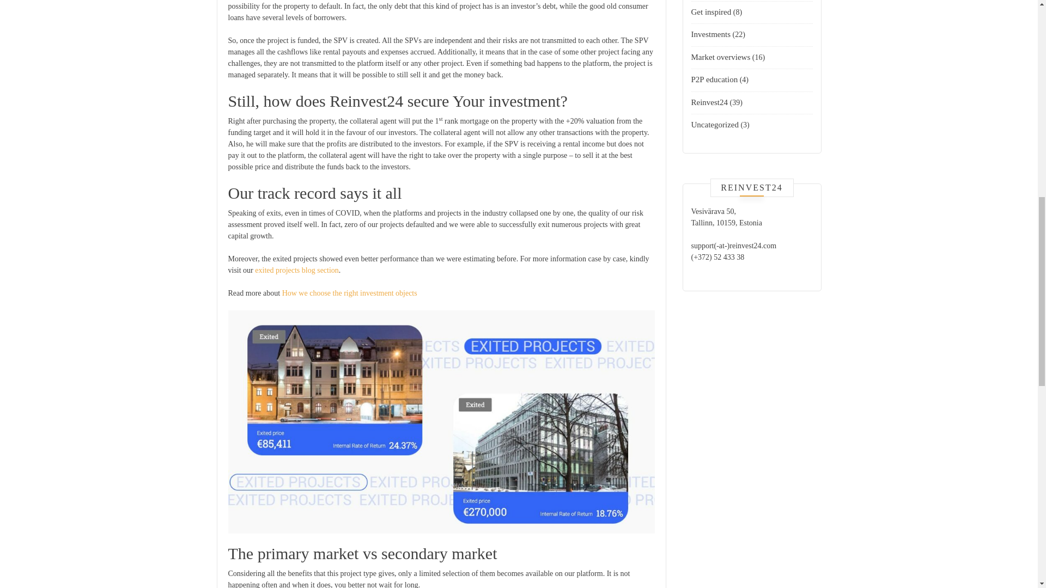 The height and width of the screenshot is (588, 1046). Describe the element at coordinates (296, 270) in the screenshot. I see `exited projects blog section` at that location.